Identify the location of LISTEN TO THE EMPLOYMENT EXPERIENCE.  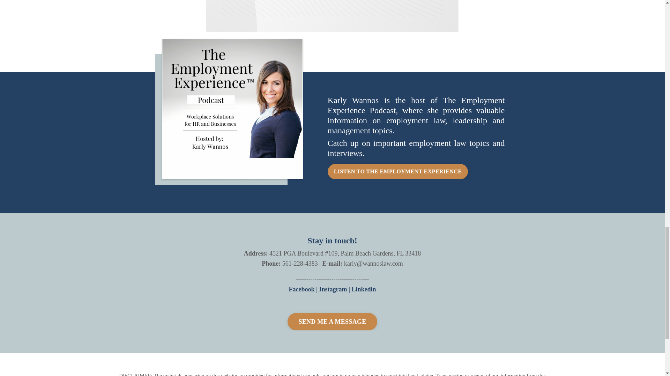
(397, 171).